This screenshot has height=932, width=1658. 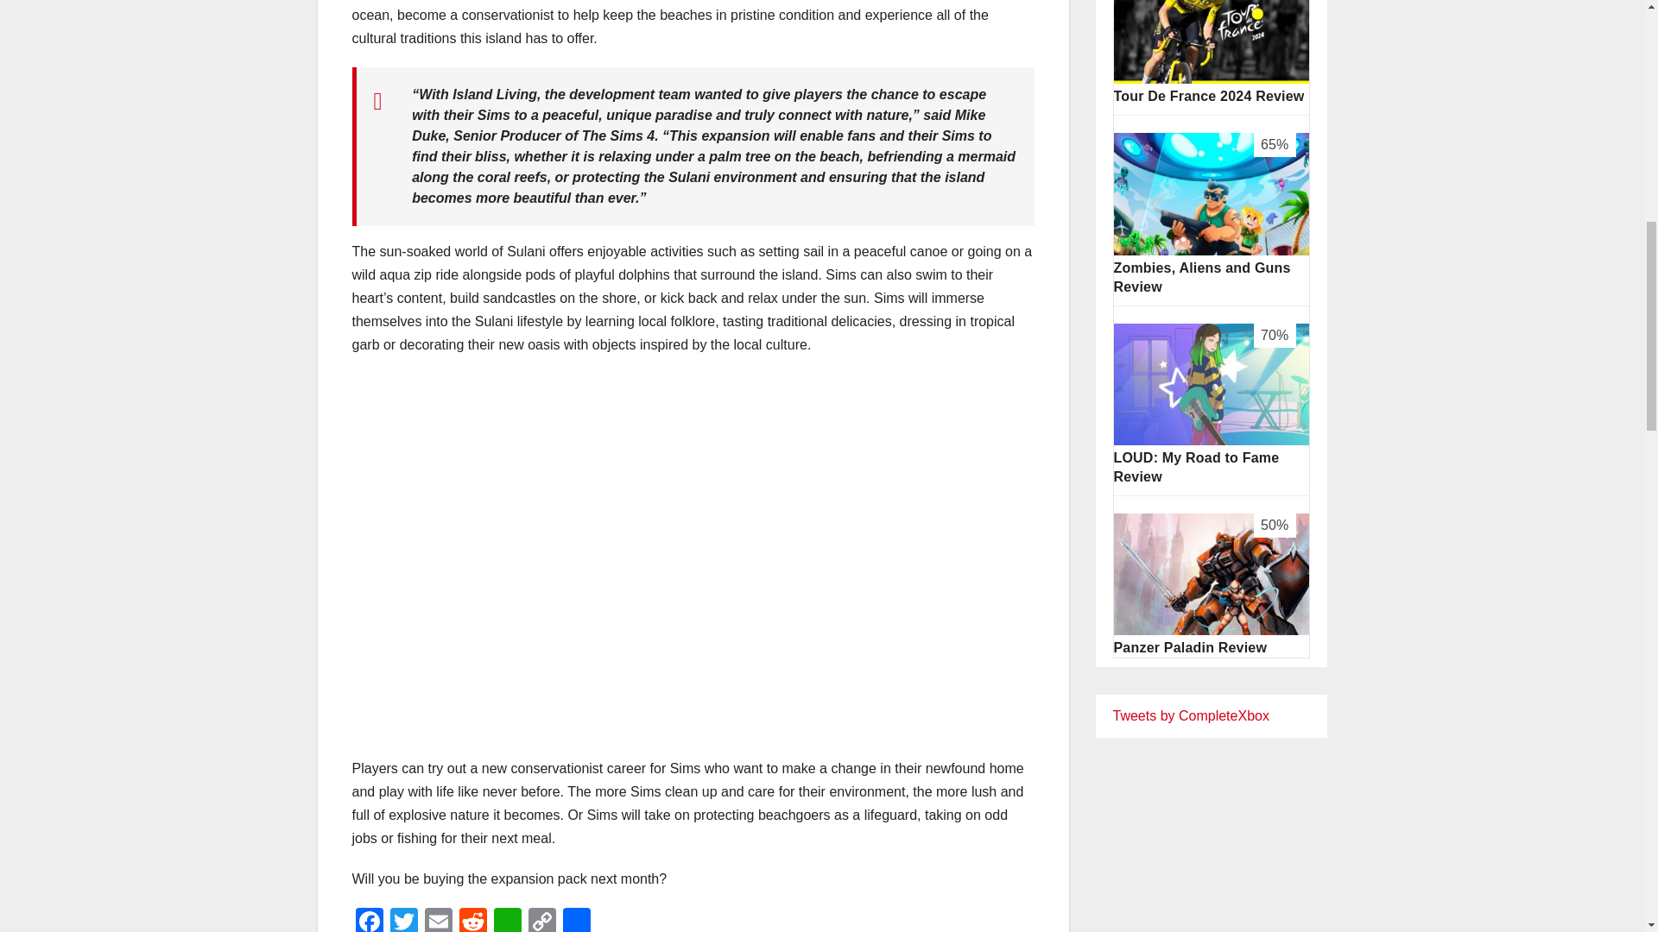 What do you see at coordinates (439, 920) in the screenshot?
I see `Email` at bounding box center [439, 920].